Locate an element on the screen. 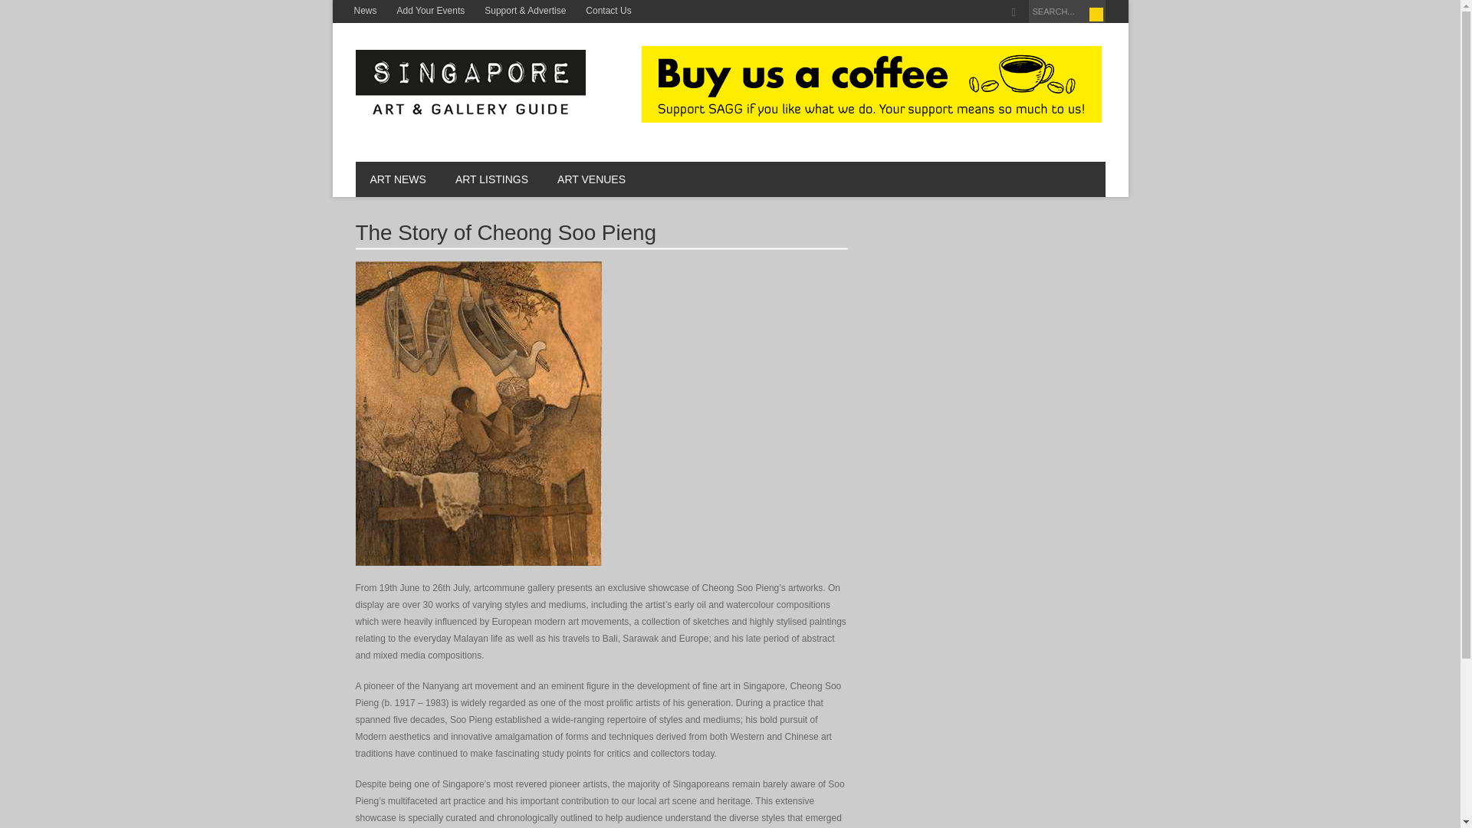 The image size is (1472, 828). ART NEWS is located at coordinates (398, 179).